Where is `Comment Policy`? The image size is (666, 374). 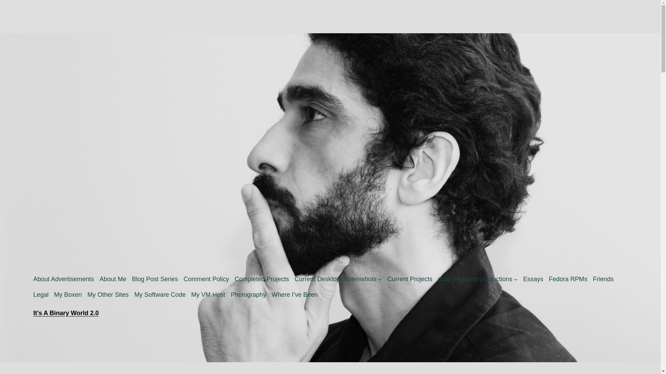
Comment Policy is located at coordinates (206, 279).